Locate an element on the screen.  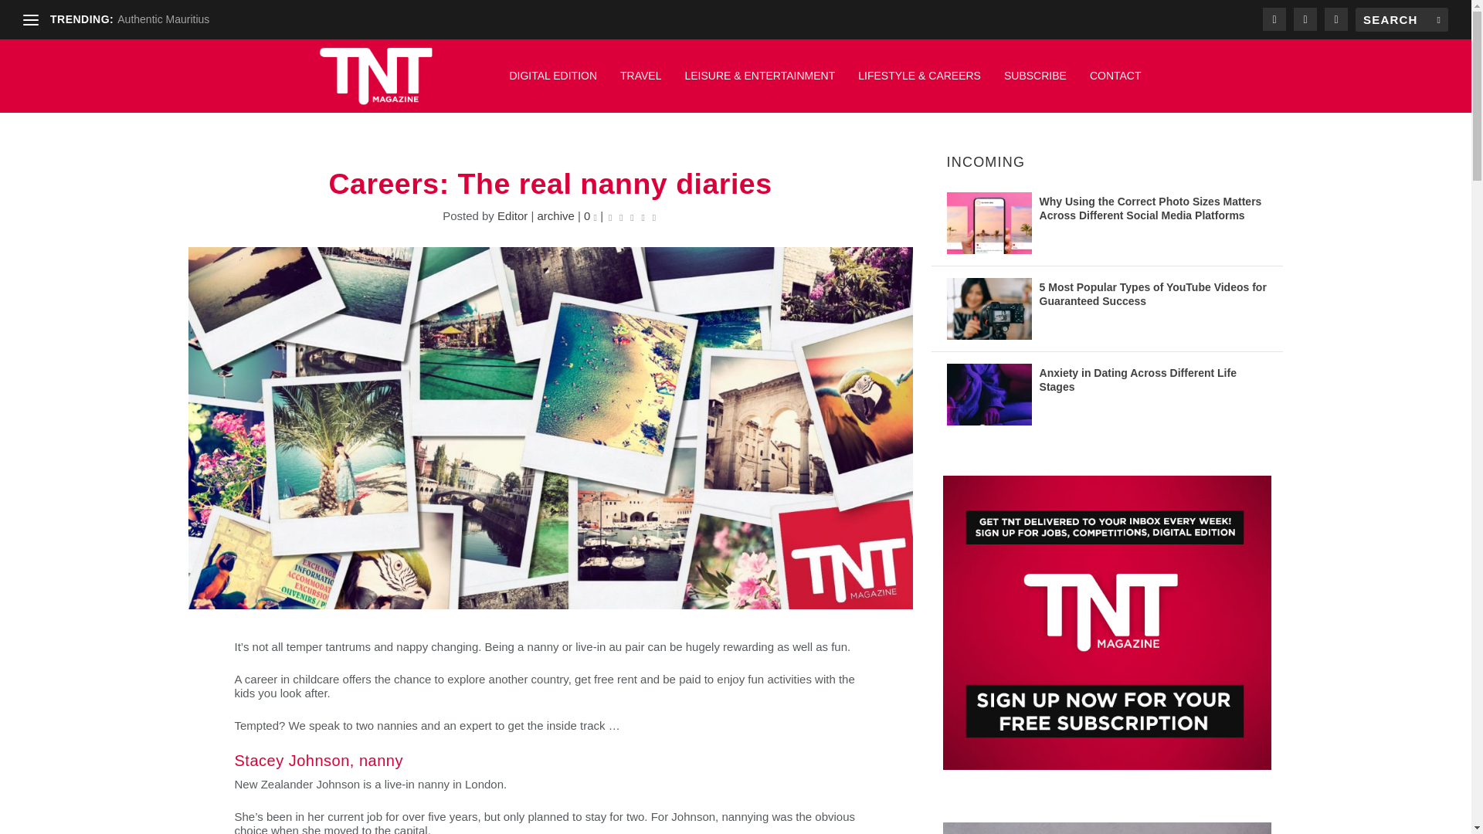
SUBSCRIBE is located at coordinates (1035, 83).